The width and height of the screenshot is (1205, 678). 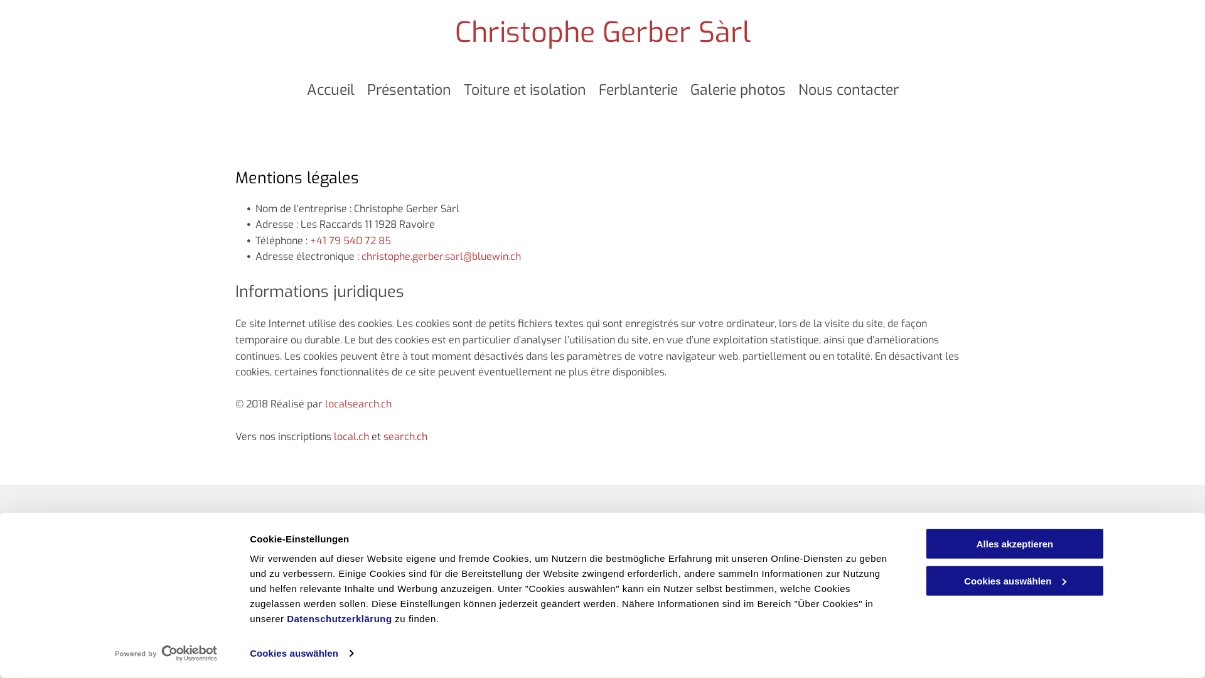 I want to click on Nous contacter, so click(x=849, y=90).